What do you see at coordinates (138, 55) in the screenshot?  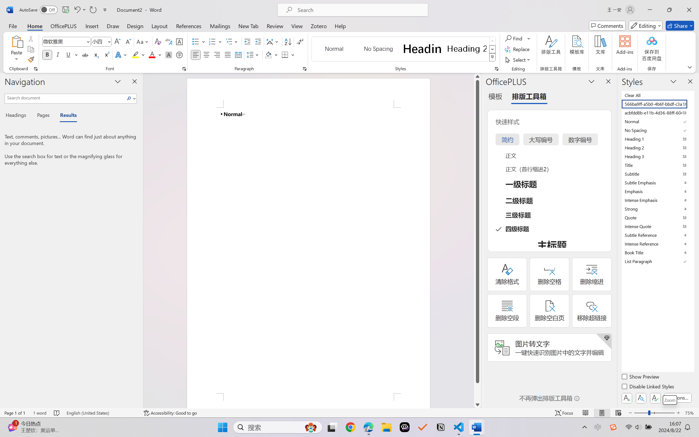 I see `Text Highlight Color` at bounding box center [138, 55].